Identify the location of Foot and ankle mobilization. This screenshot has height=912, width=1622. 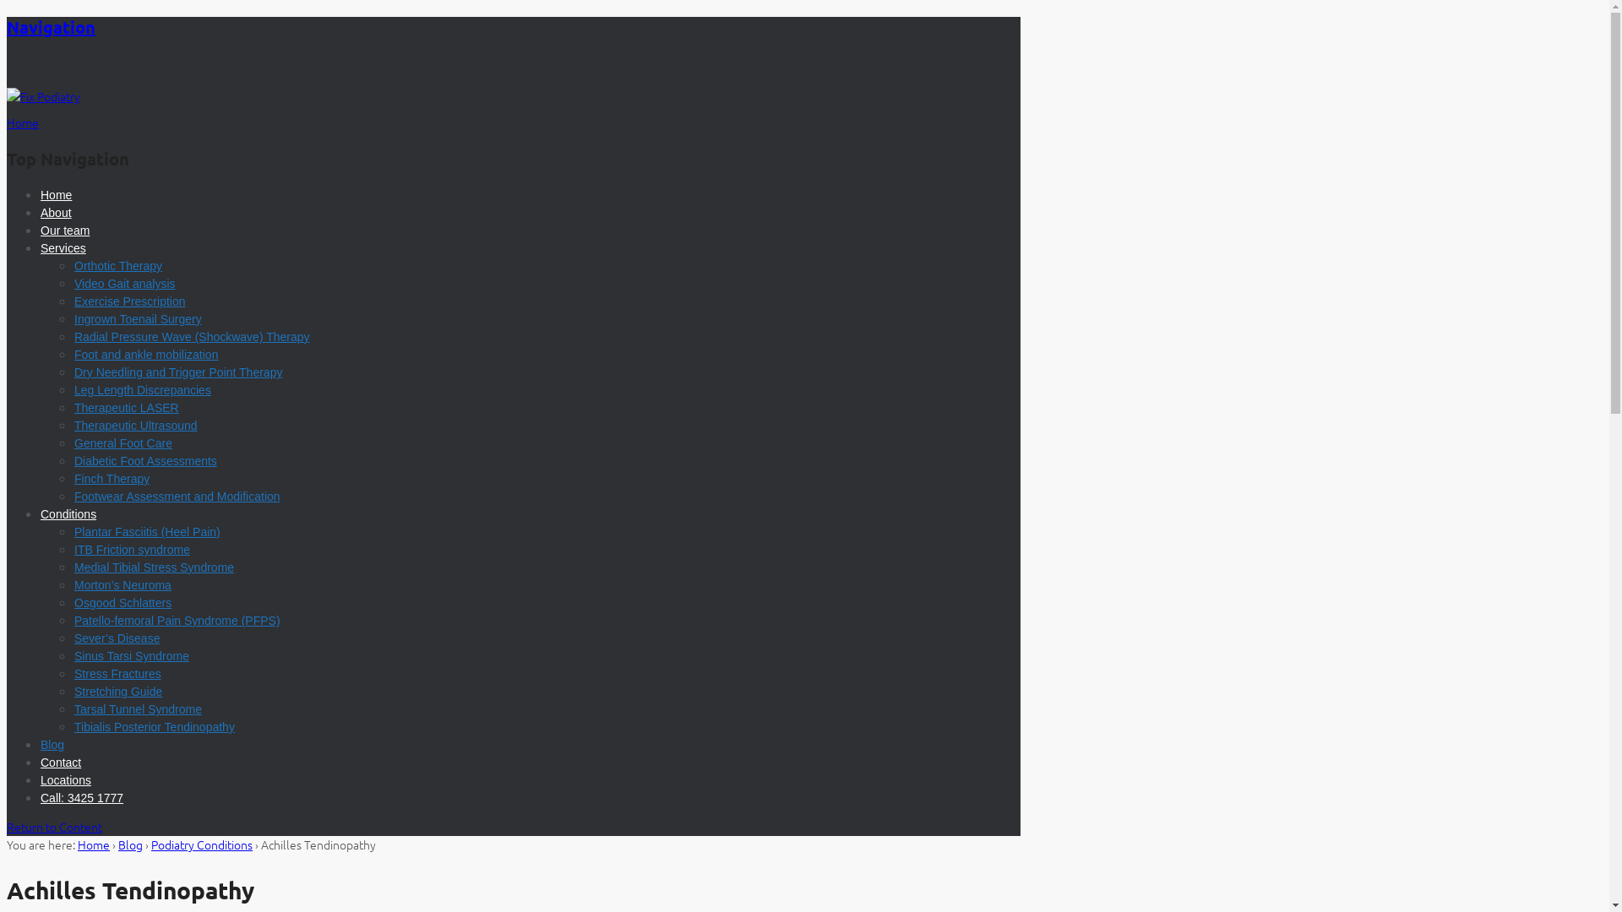
(146, 355).